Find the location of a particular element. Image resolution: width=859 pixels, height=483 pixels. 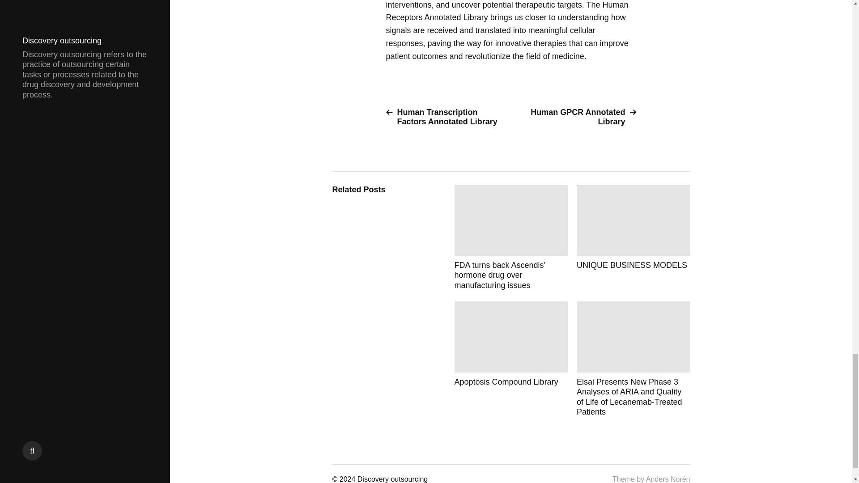

Human Transcription Factors Annotated Library is located at coordinates (445, 117).